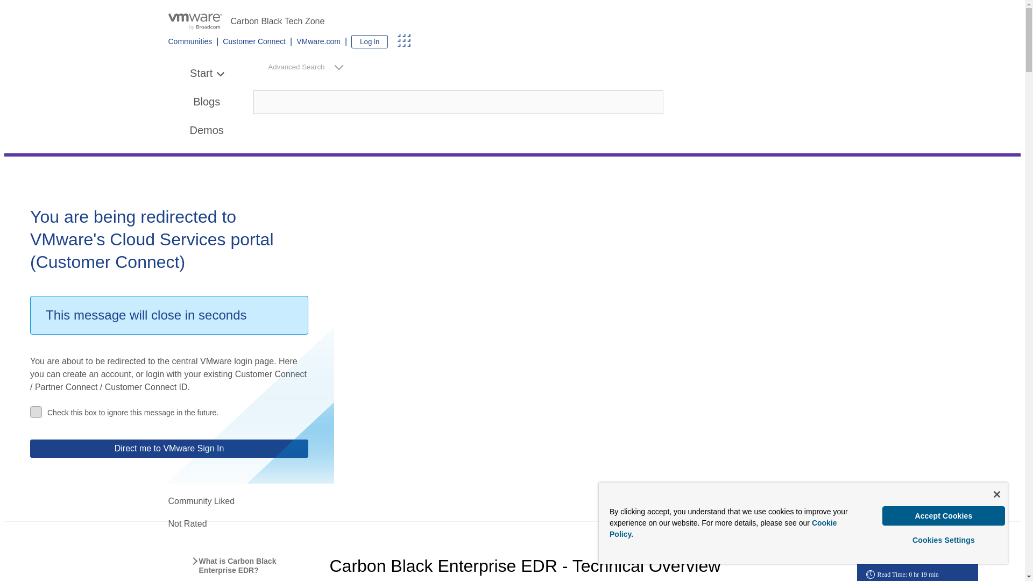 The image size is (1033, 581). What do you see at coordinates (319, 41) in the screenshot?
I see `VMware.com` at bounding box center [319, 41].